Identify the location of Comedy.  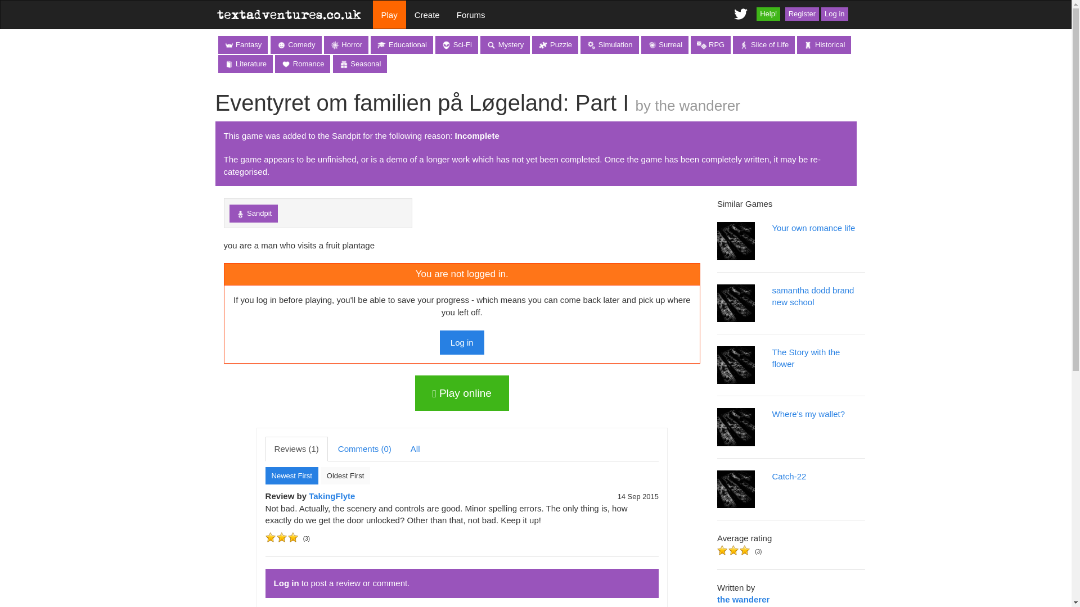
(296, 45).